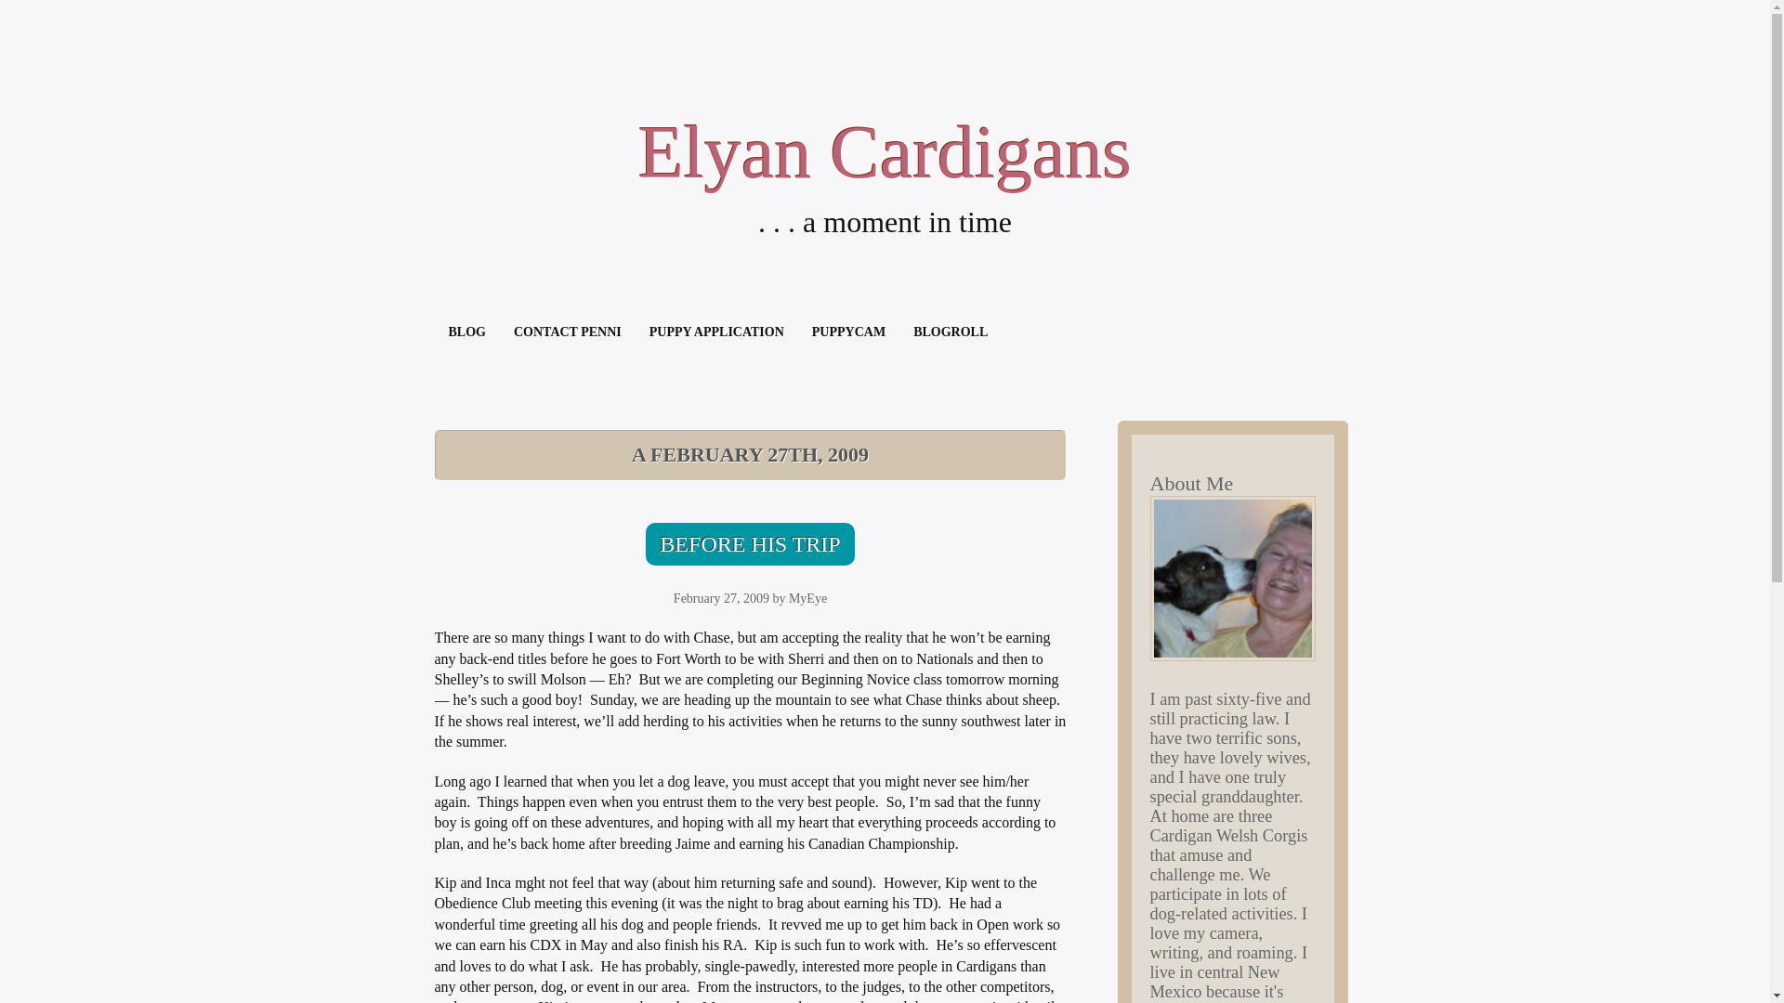  What do you see at coordinates (715, 332) in the screenshot?
I see `PUPPY APPLICATION` at bounding box center [715, 332].